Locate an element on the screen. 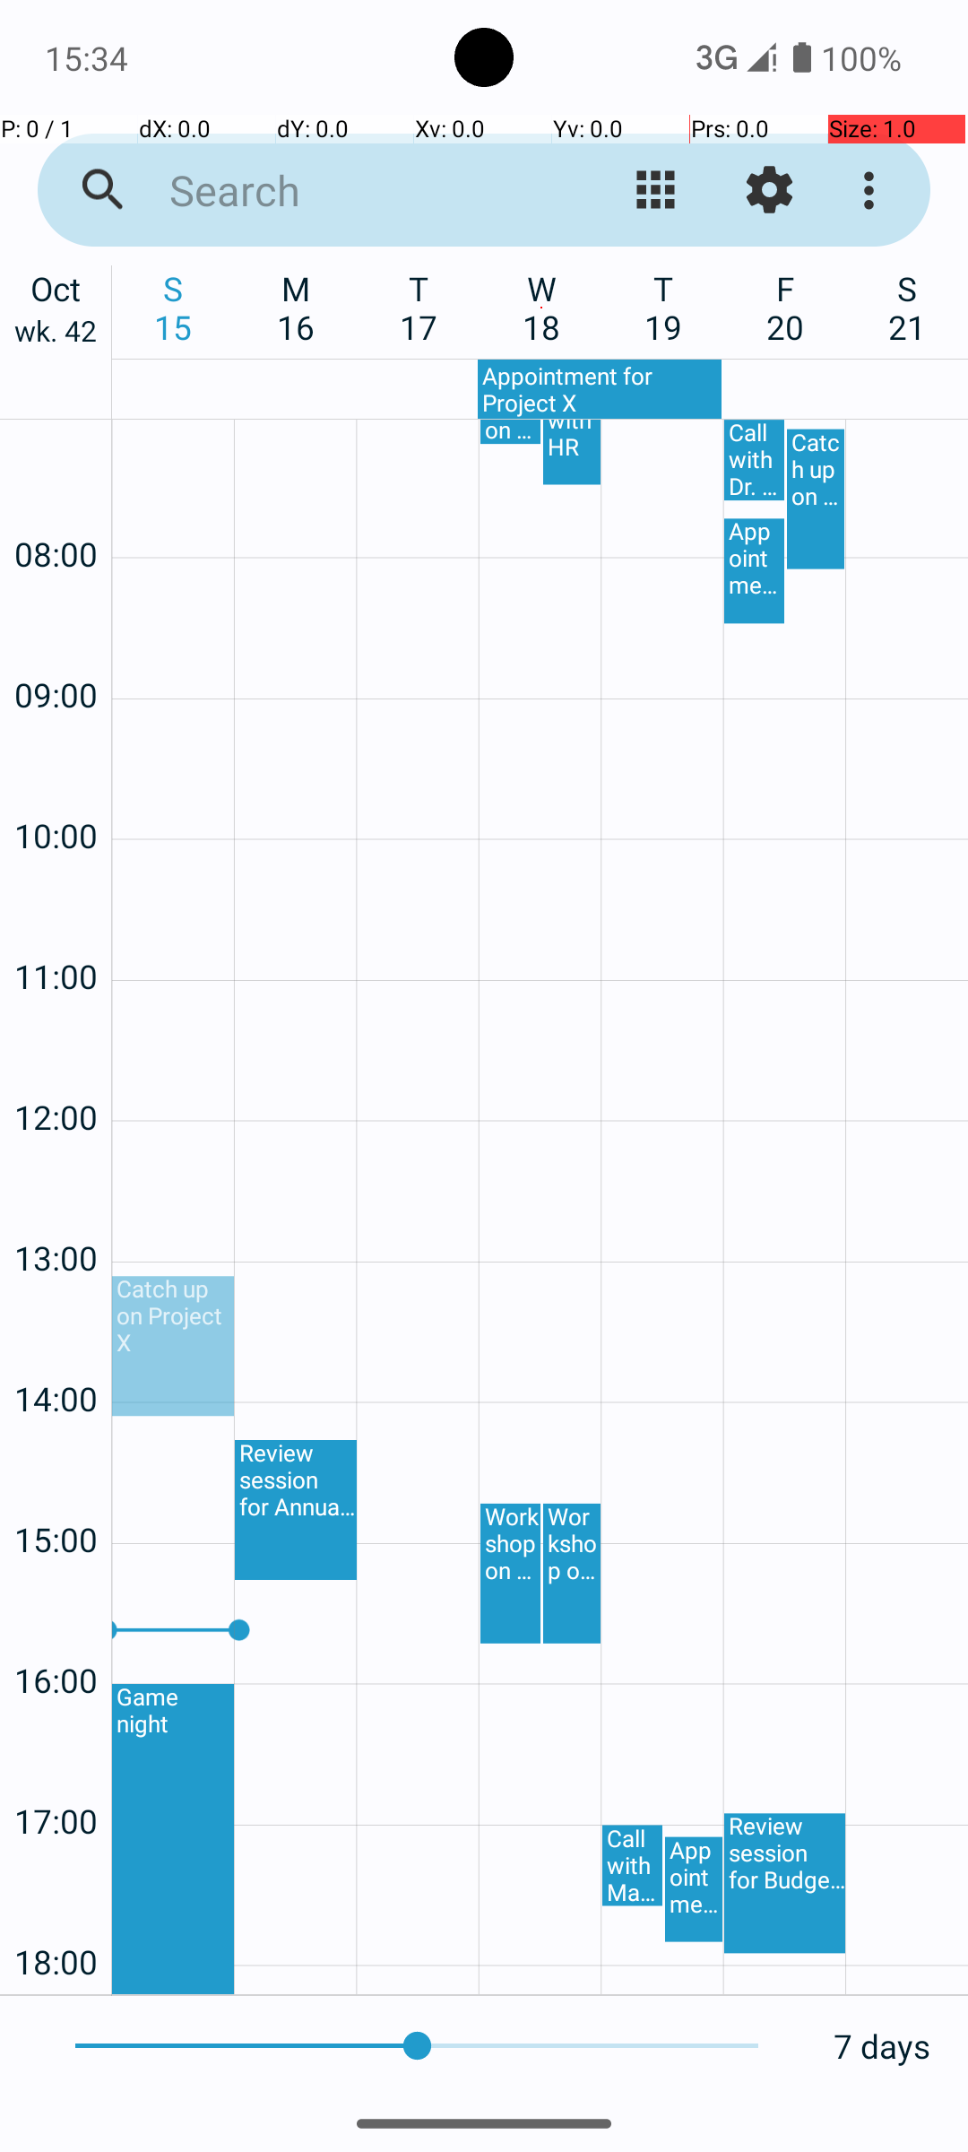 The width and height of the screenshot is (968, 2152). Call with Dr. Smith is located at coordinates (755, 460).